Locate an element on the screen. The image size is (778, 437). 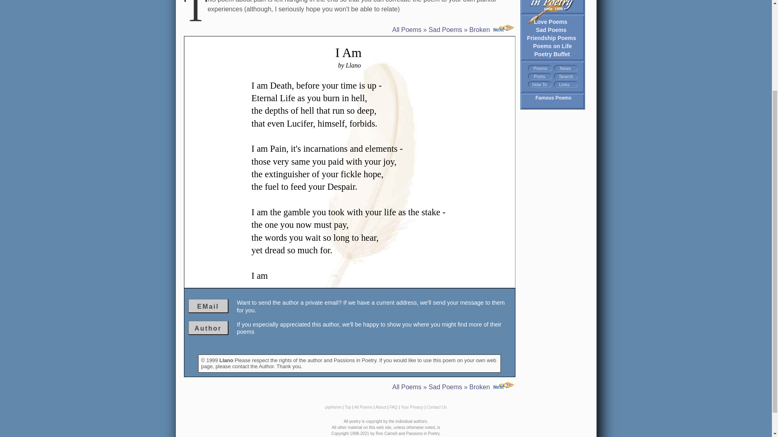
How To is located at coordinates (539, 85).